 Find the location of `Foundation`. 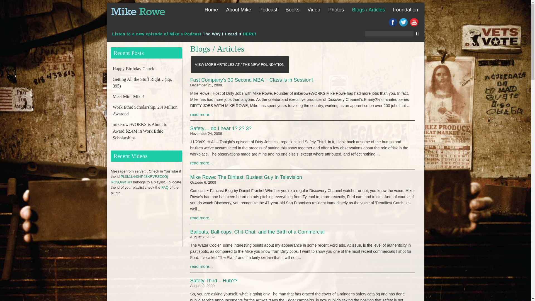

Foundation is located at coordinates (405, 9).